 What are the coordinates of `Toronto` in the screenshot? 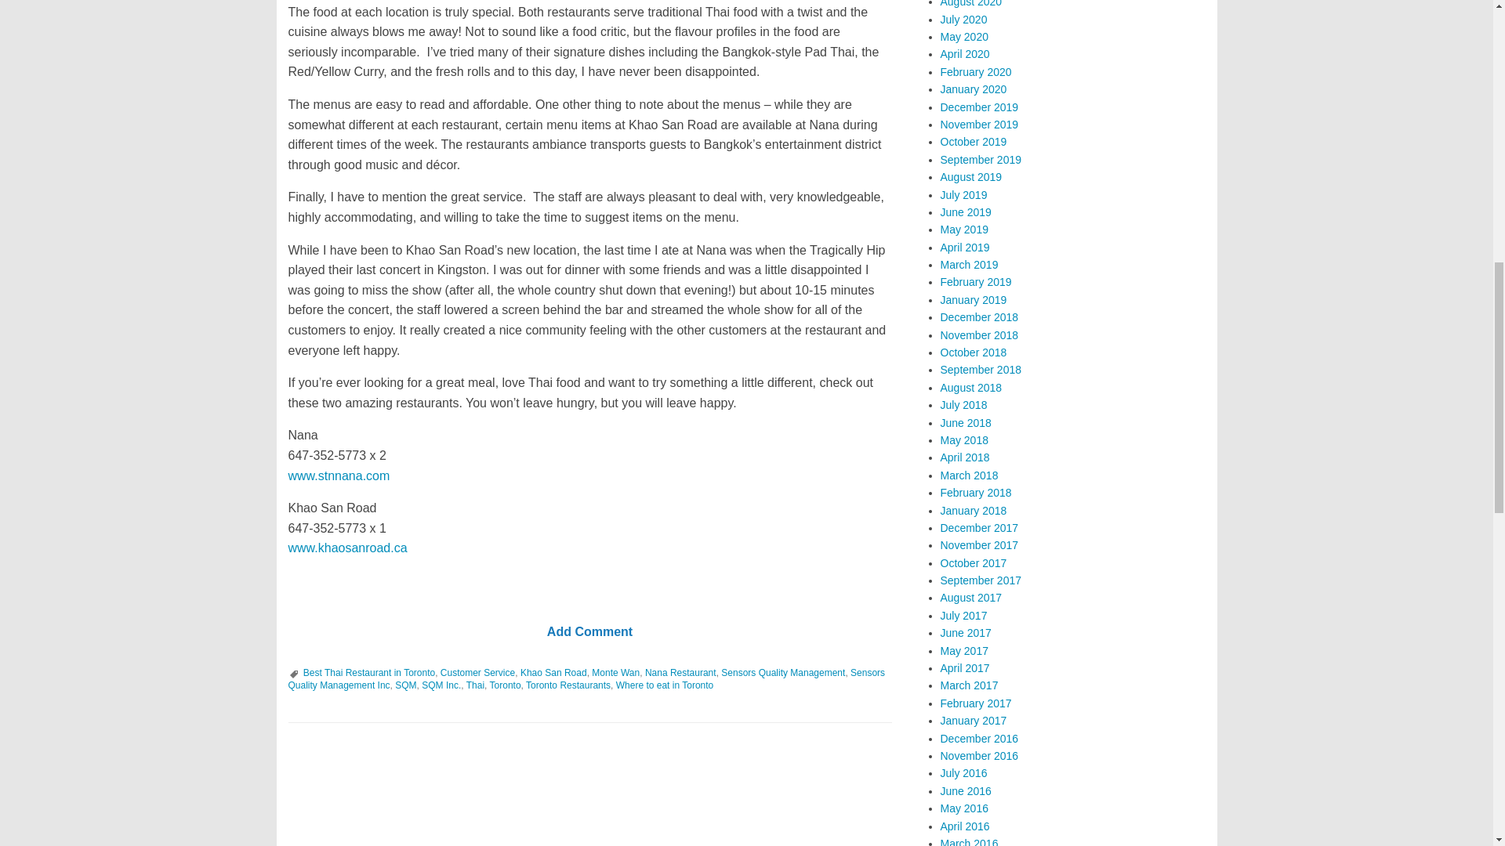 It's located at (505, 685).